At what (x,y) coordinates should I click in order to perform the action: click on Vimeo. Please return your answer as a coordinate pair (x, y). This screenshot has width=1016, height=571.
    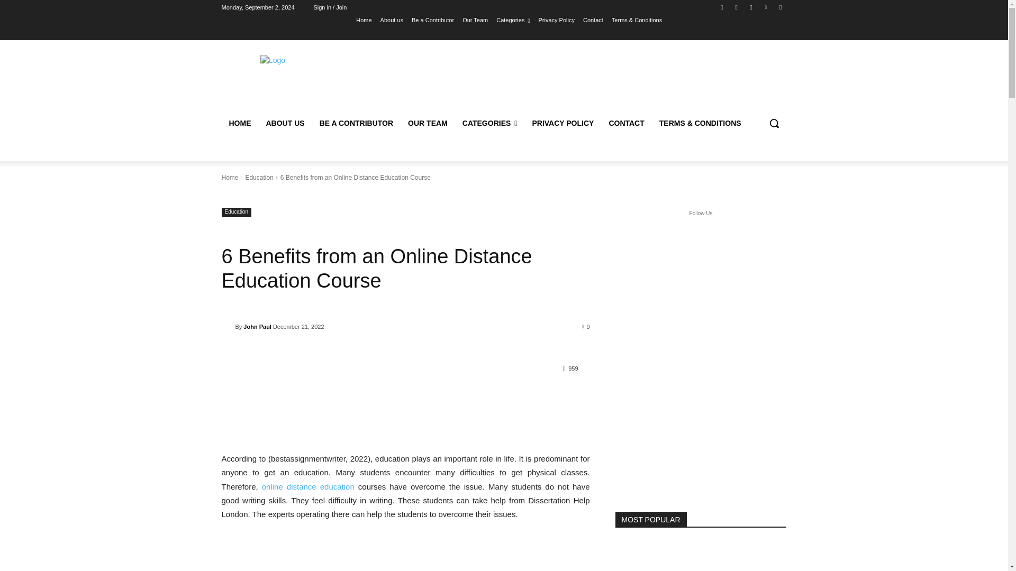
    Looking at the image, I should click on (766, 7).